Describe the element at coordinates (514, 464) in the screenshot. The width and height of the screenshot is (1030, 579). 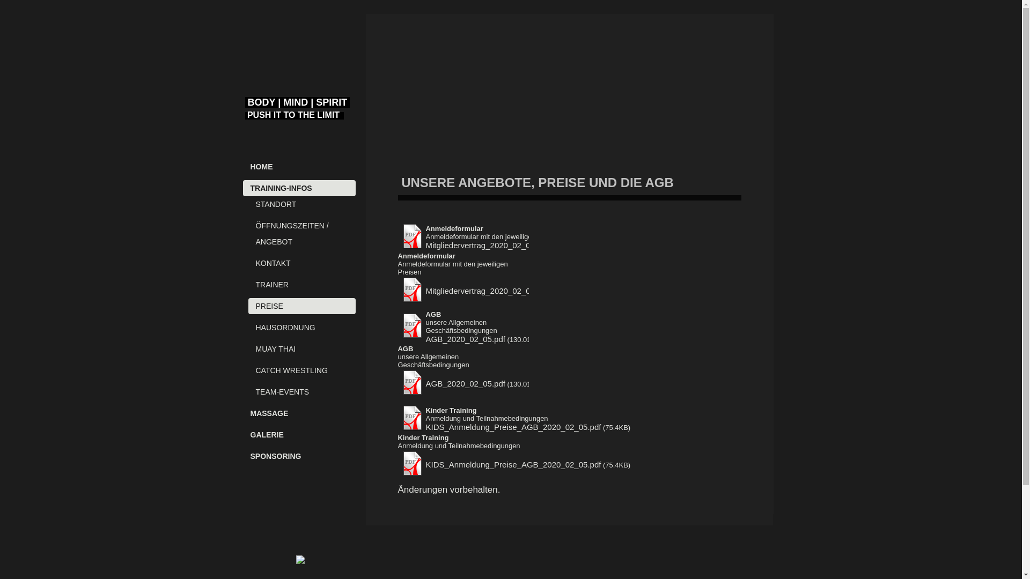
I see `KIDS_Anmeldung_Preise_AGB_2020_02_05.pdf` at that location.